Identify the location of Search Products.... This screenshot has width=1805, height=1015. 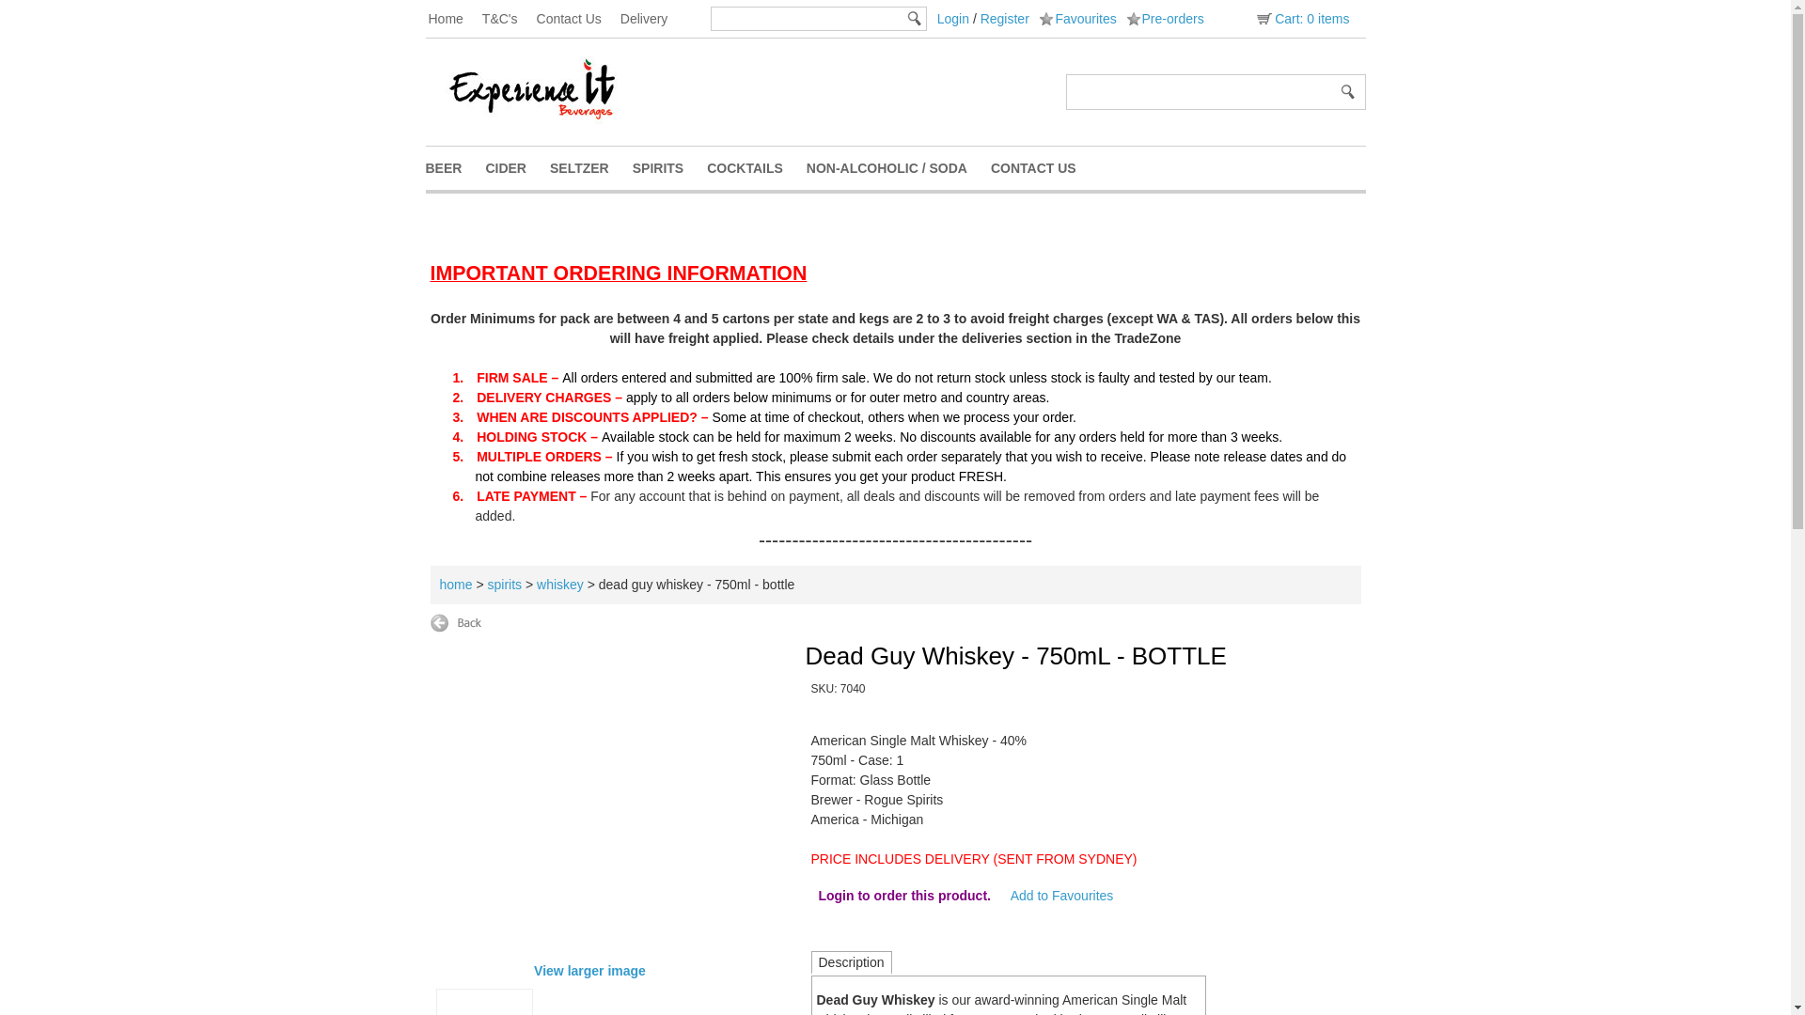
(1201, 90).